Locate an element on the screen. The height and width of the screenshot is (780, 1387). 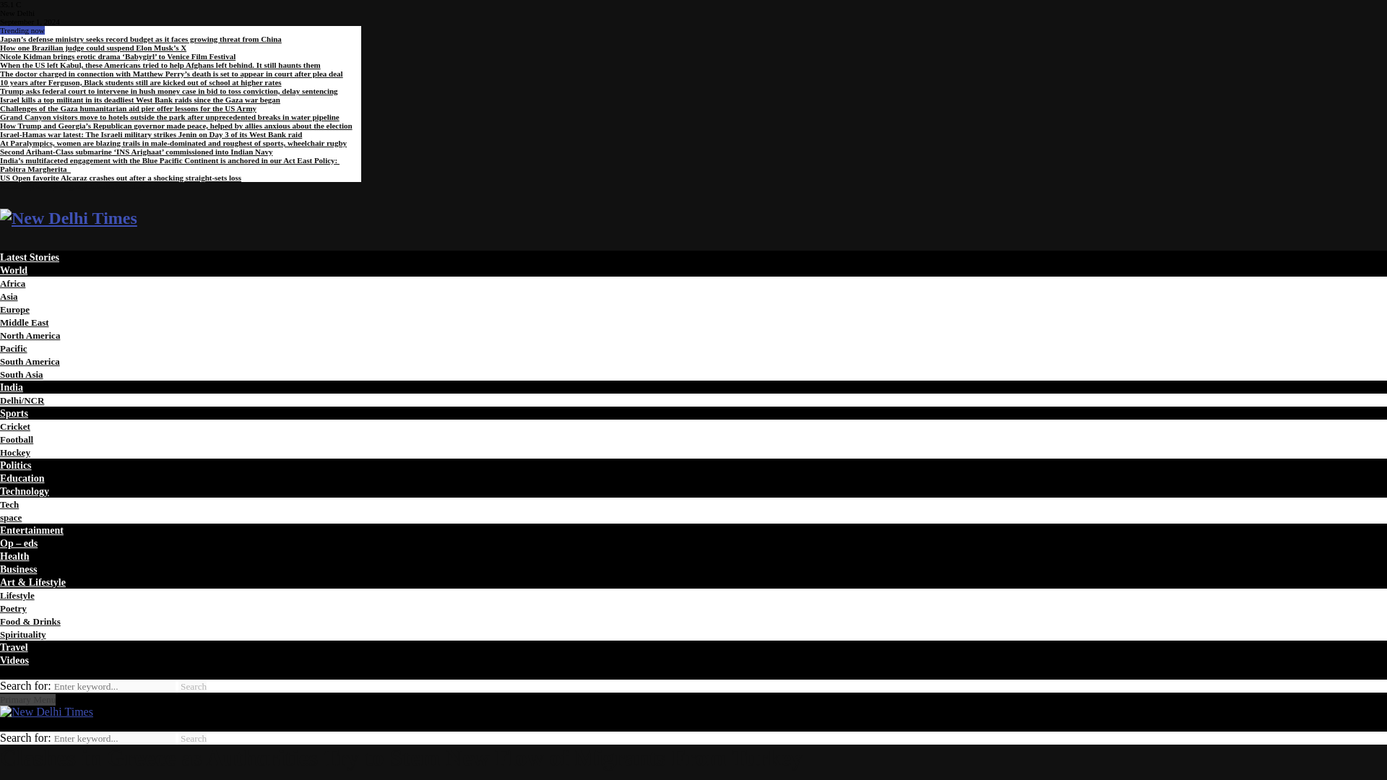
Linkedin is located at coordinates (99, 186).